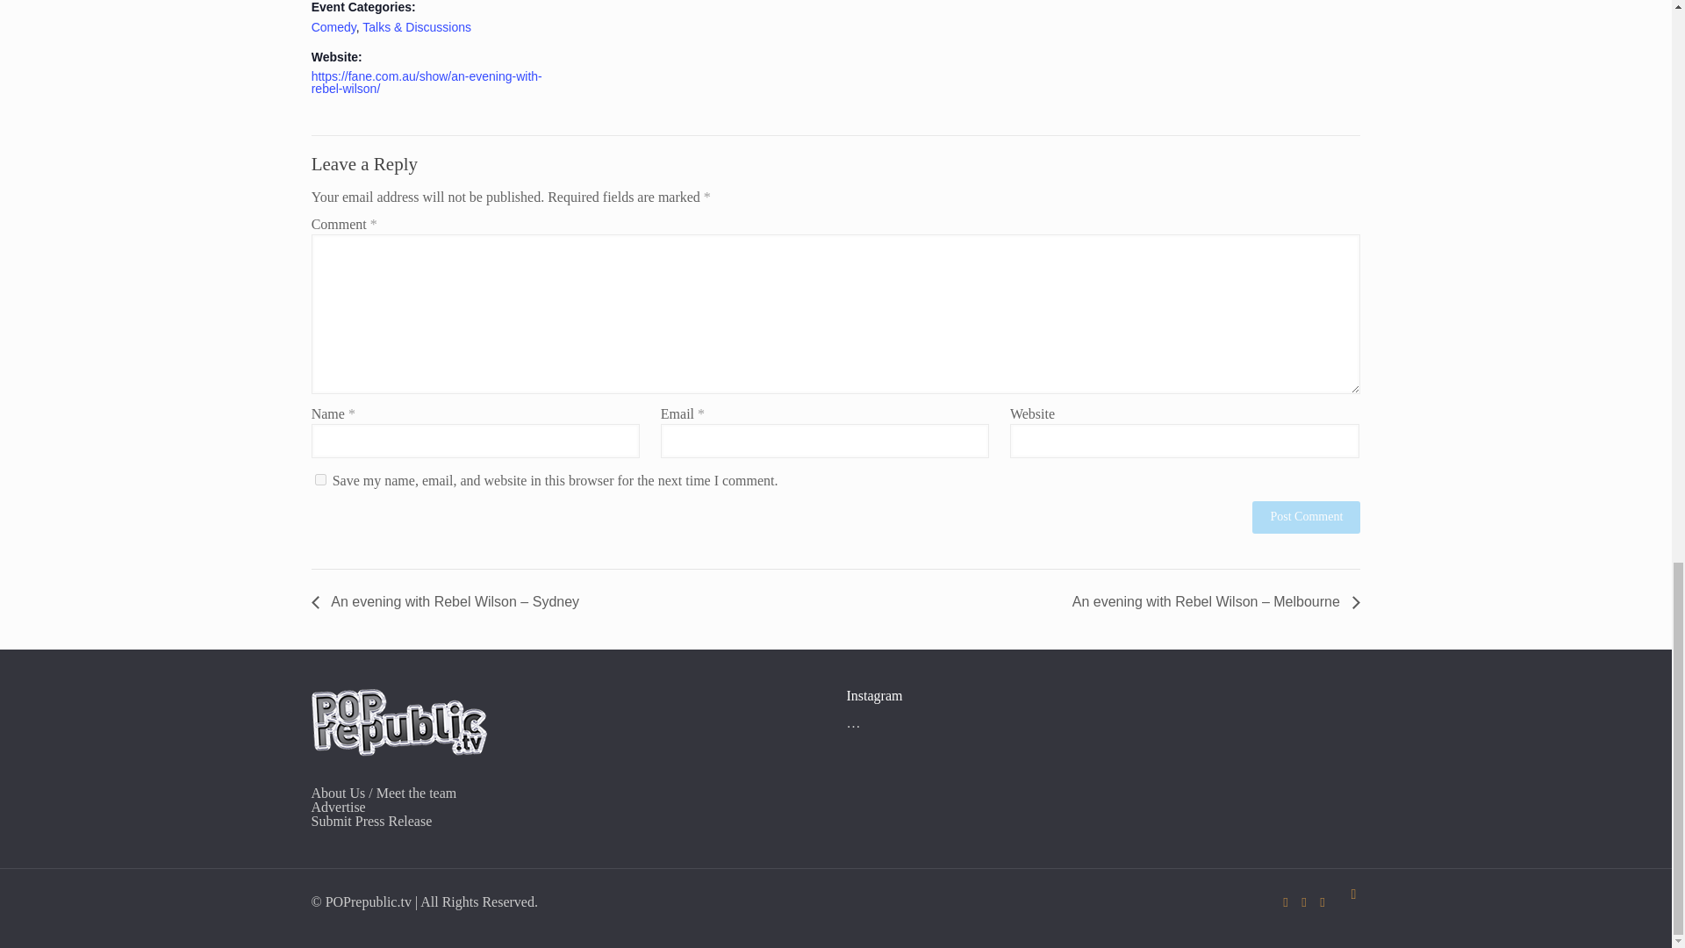 Image resolution: width=1685 pixels, height=948 pixels. Describe the element at coordinates (1304, 901) in the screenshot. I see `YouTube` at that location.